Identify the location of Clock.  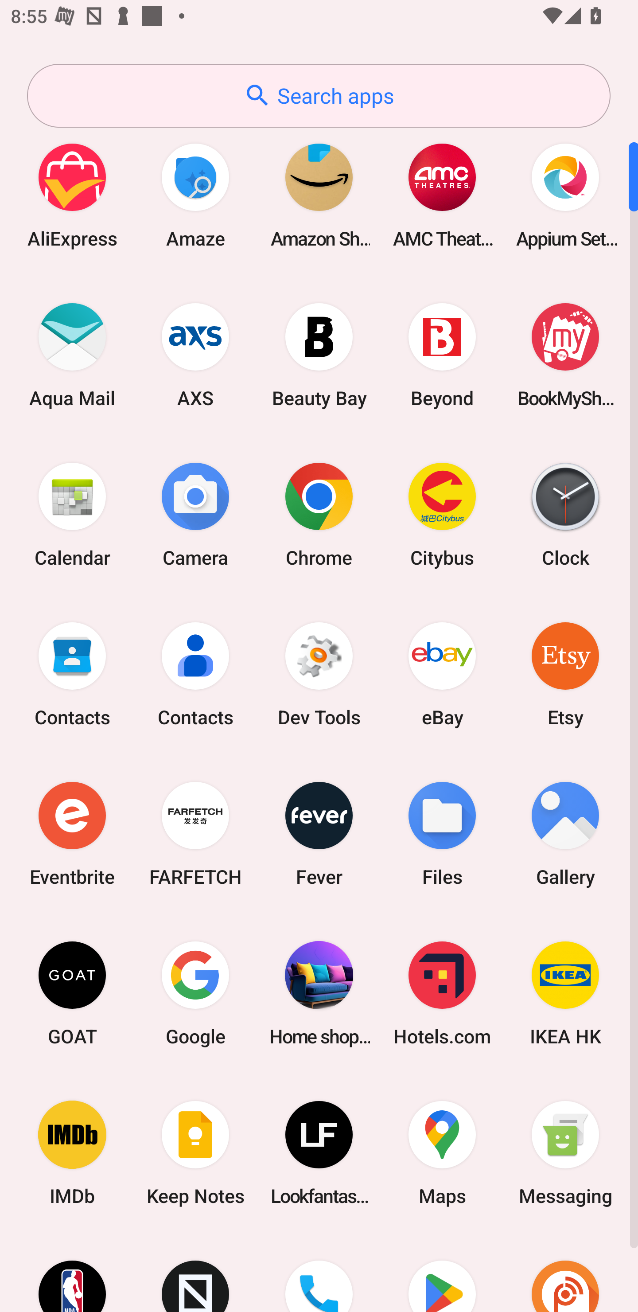
(565, 514).